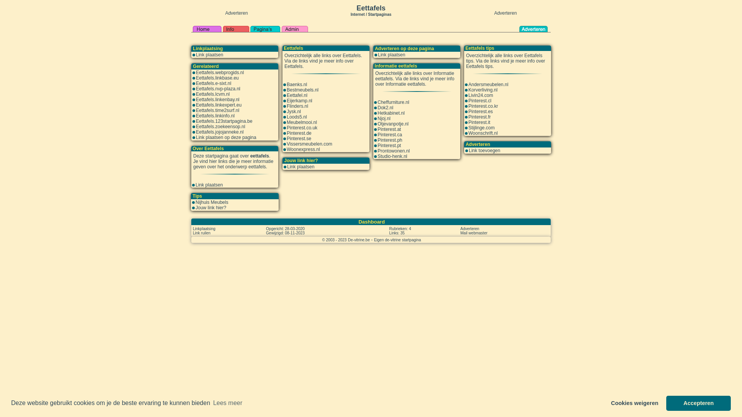 The image size is (742, 417). I want to click on Korverliving.nl, so click(483, 90).